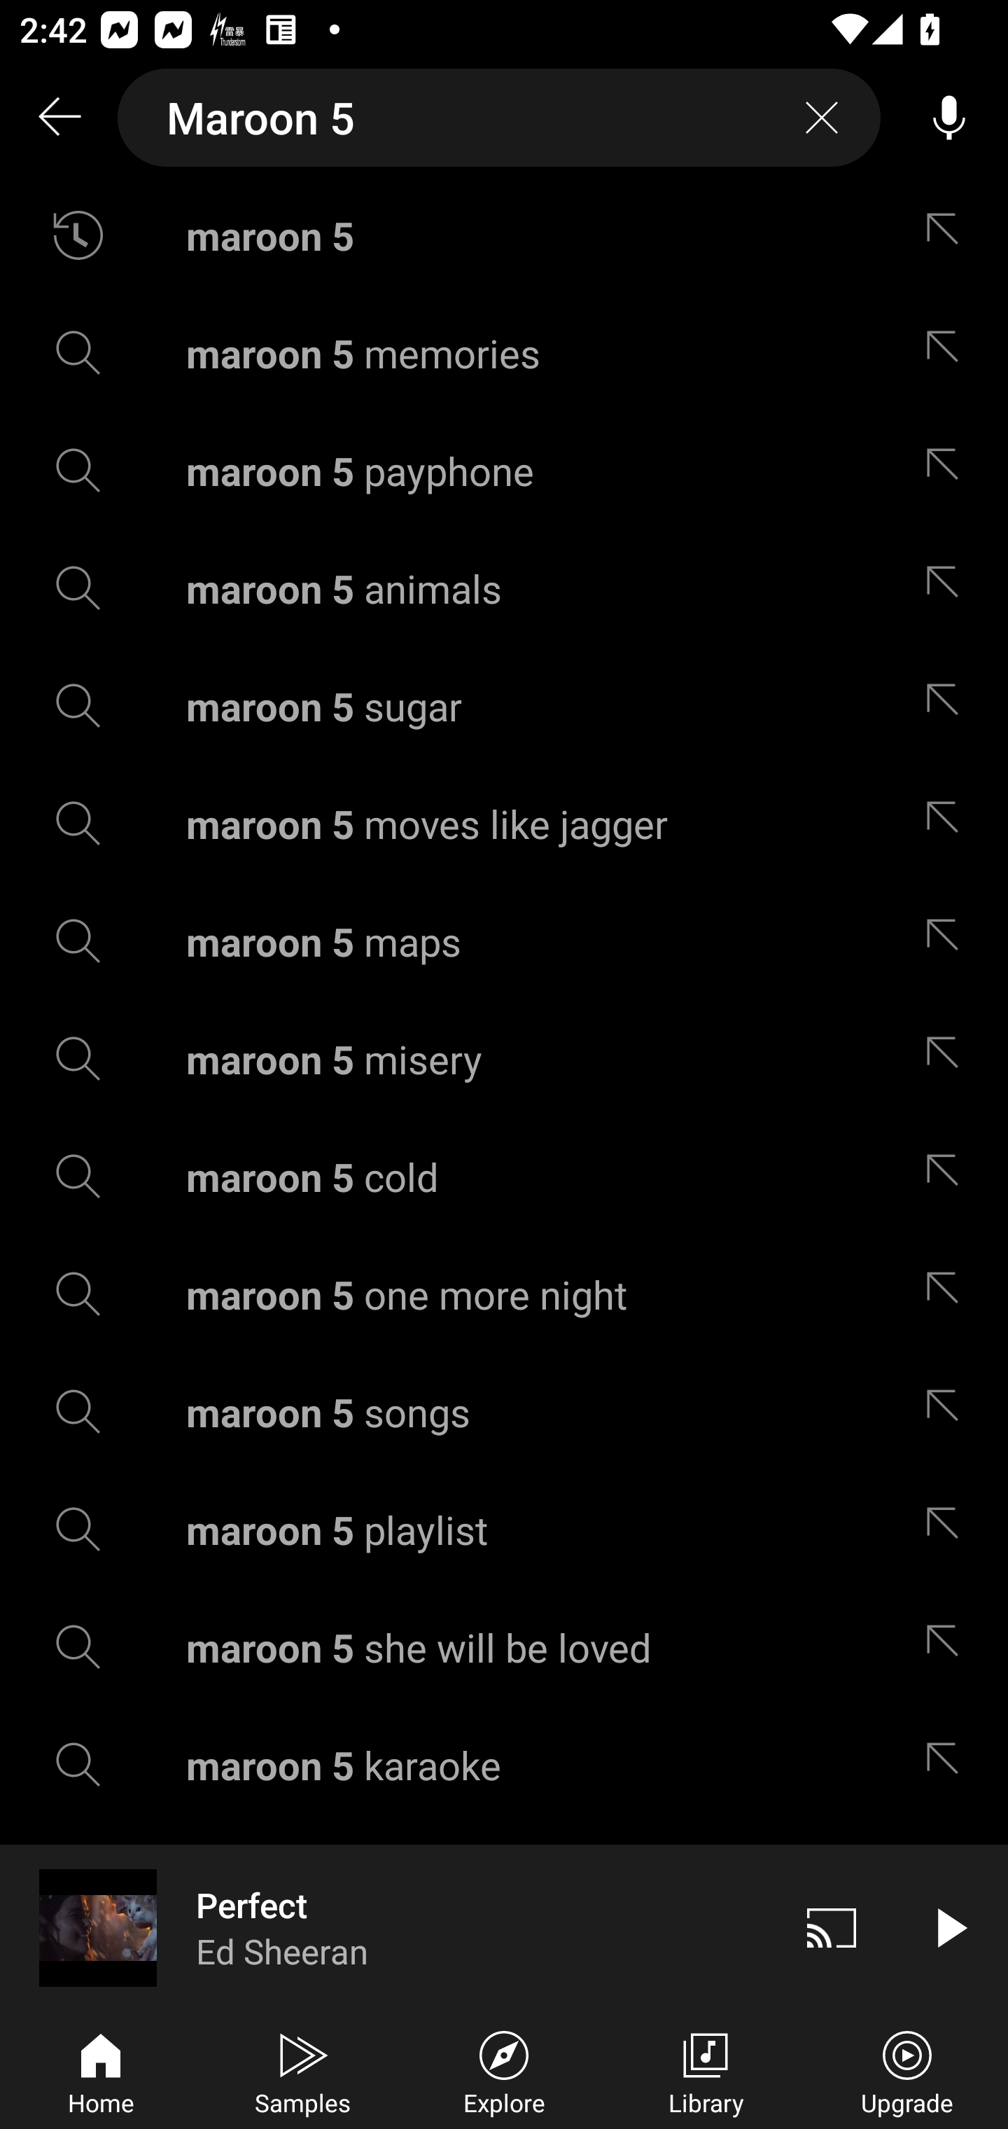 This screenshot has width=1008, height=2129. Describe the element at coordinates (504, 588) in the screenshot. I see `maroon 5 animals Edit suggestion maroon 5 animals` at that location.